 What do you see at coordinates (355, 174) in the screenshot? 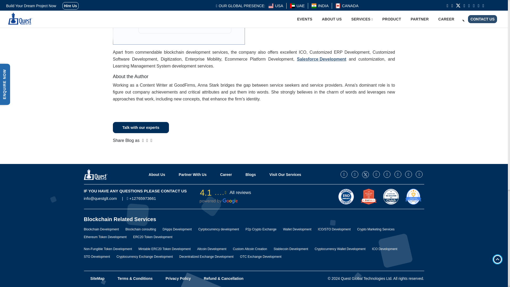
I see `facebook` at bounding box center [355, 174].